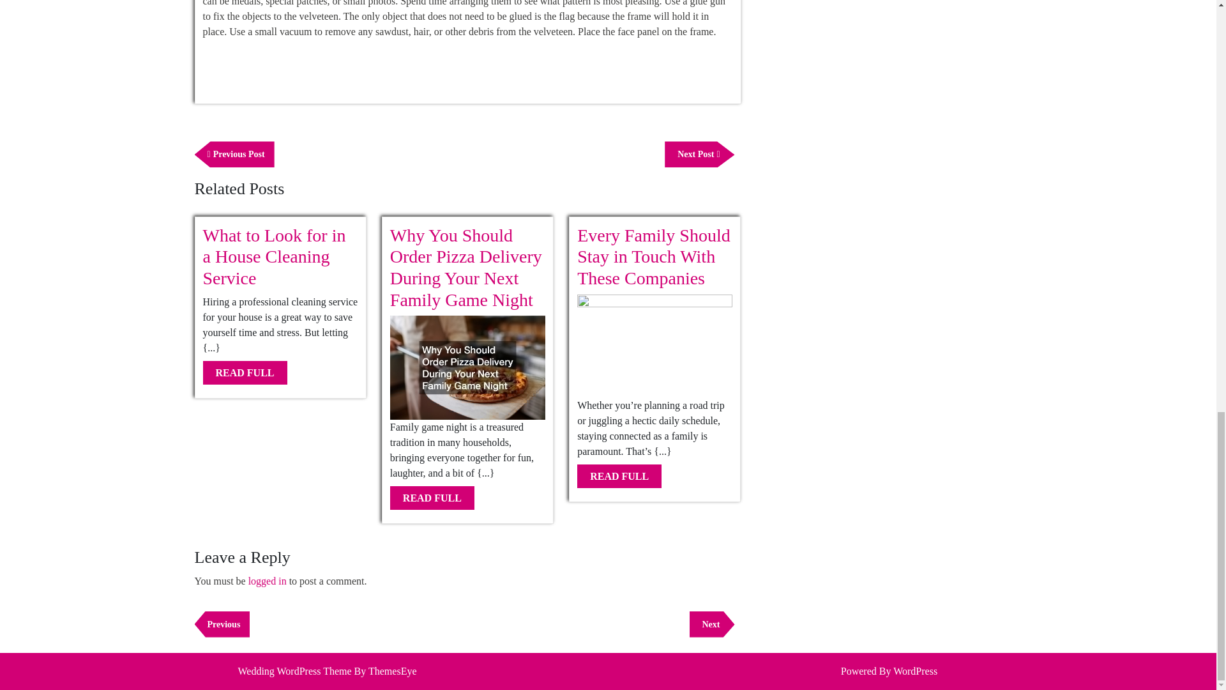 This screenshot has width=1226, height=690. I want to click on Read Full, so click(432, 498).